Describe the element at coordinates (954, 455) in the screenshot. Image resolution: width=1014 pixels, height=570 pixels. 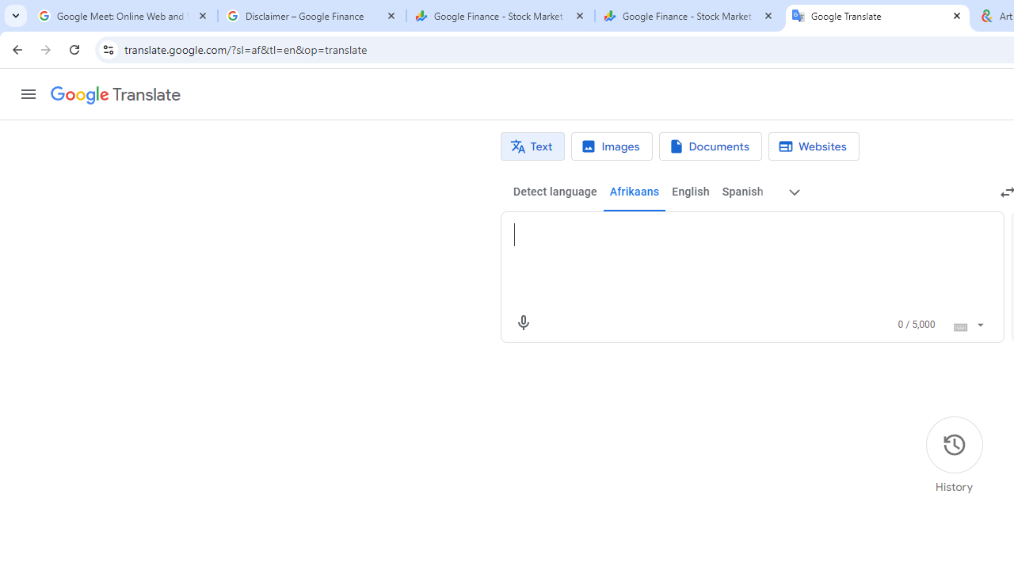
I see `History` at that location.